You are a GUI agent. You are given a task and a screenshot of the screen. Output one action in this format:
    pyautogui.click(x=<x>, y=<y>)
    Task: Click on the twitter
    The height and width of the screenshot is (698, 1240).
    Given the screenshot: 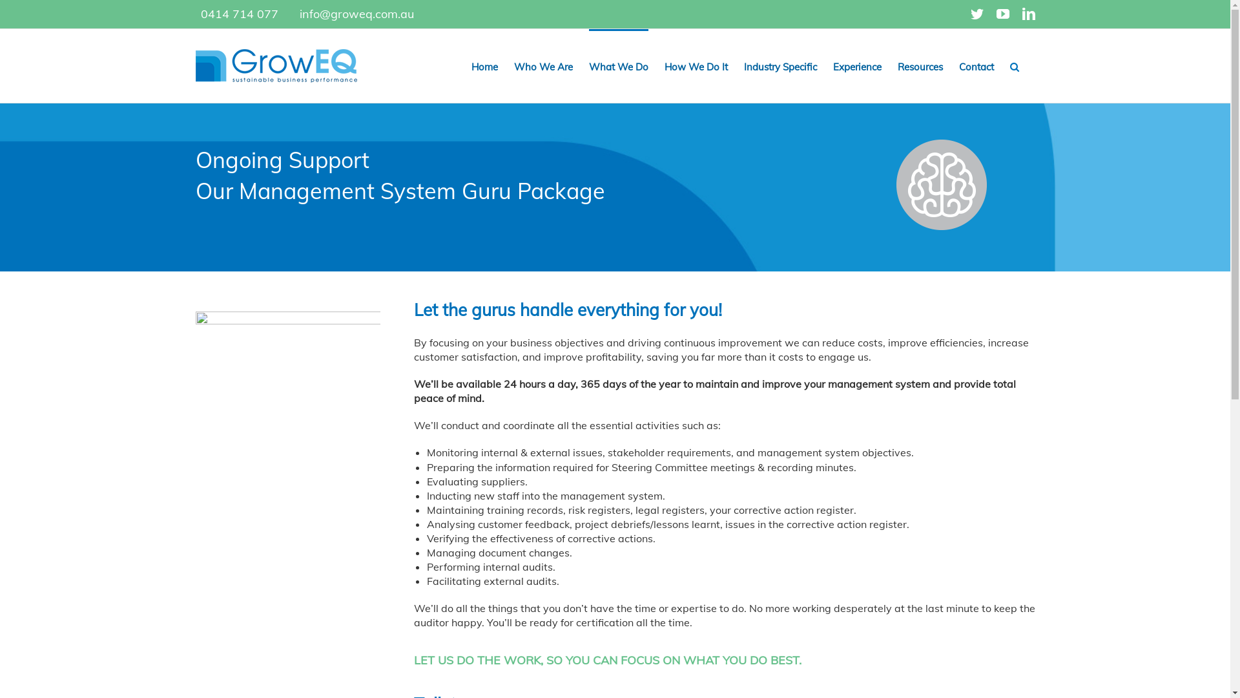 What is the action you would take?
    pyautogui.click(x=976, y=14)
    